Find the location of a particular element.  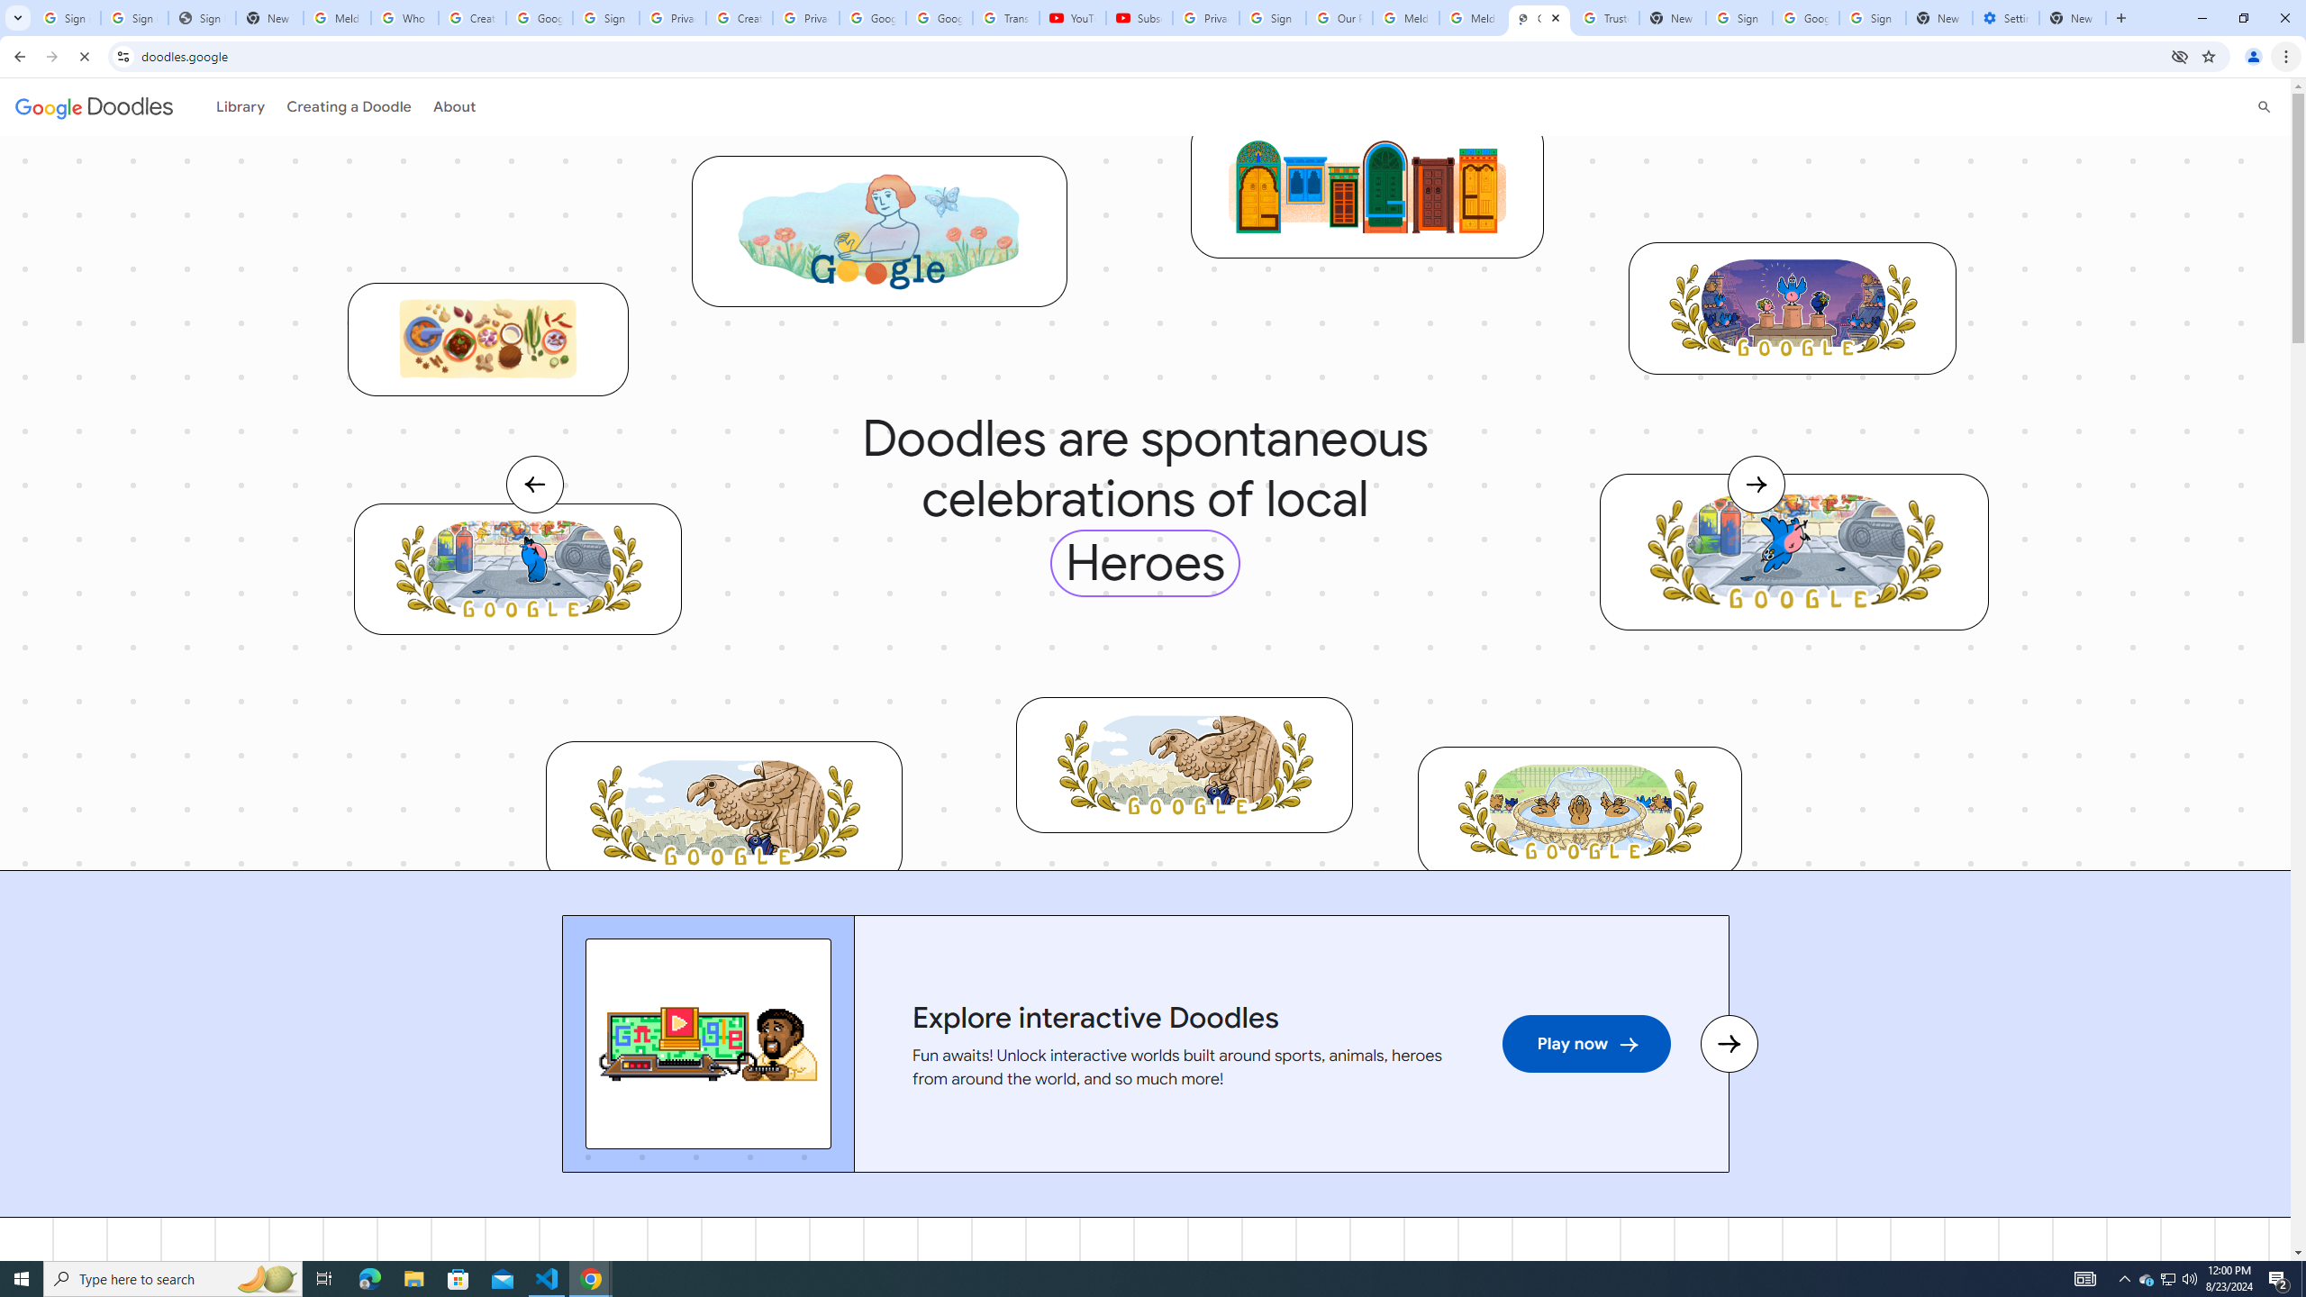

Creating a Doodle is located at coordinates (343, 106).